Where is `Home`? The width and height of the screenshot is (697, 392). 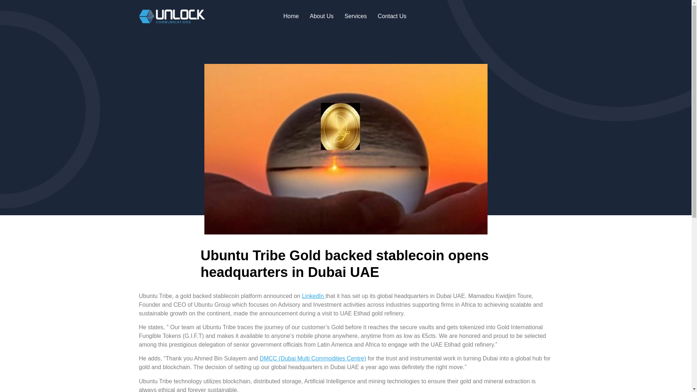 Home is located at coordinates (291, 16).